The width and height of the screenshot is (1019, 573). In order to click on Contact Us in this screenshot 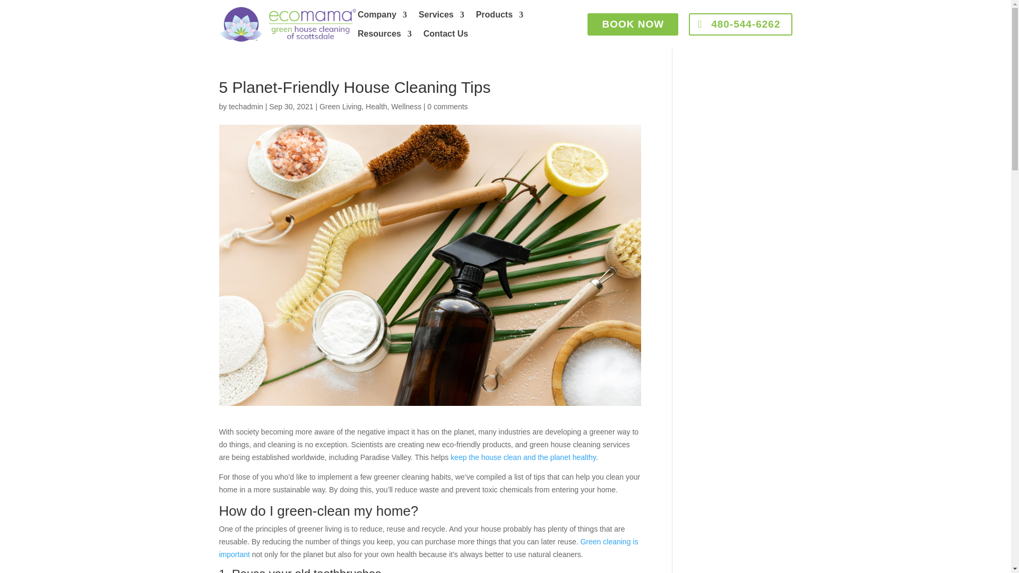, I will do `click(446, 36)`.